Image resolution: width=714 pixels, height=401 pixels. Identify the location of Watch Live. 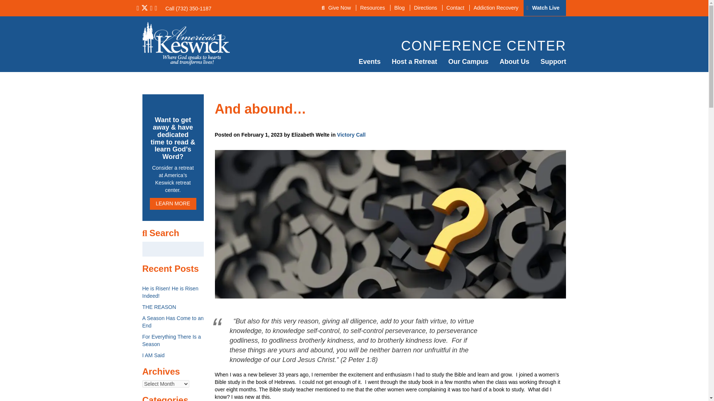
(546, 7).